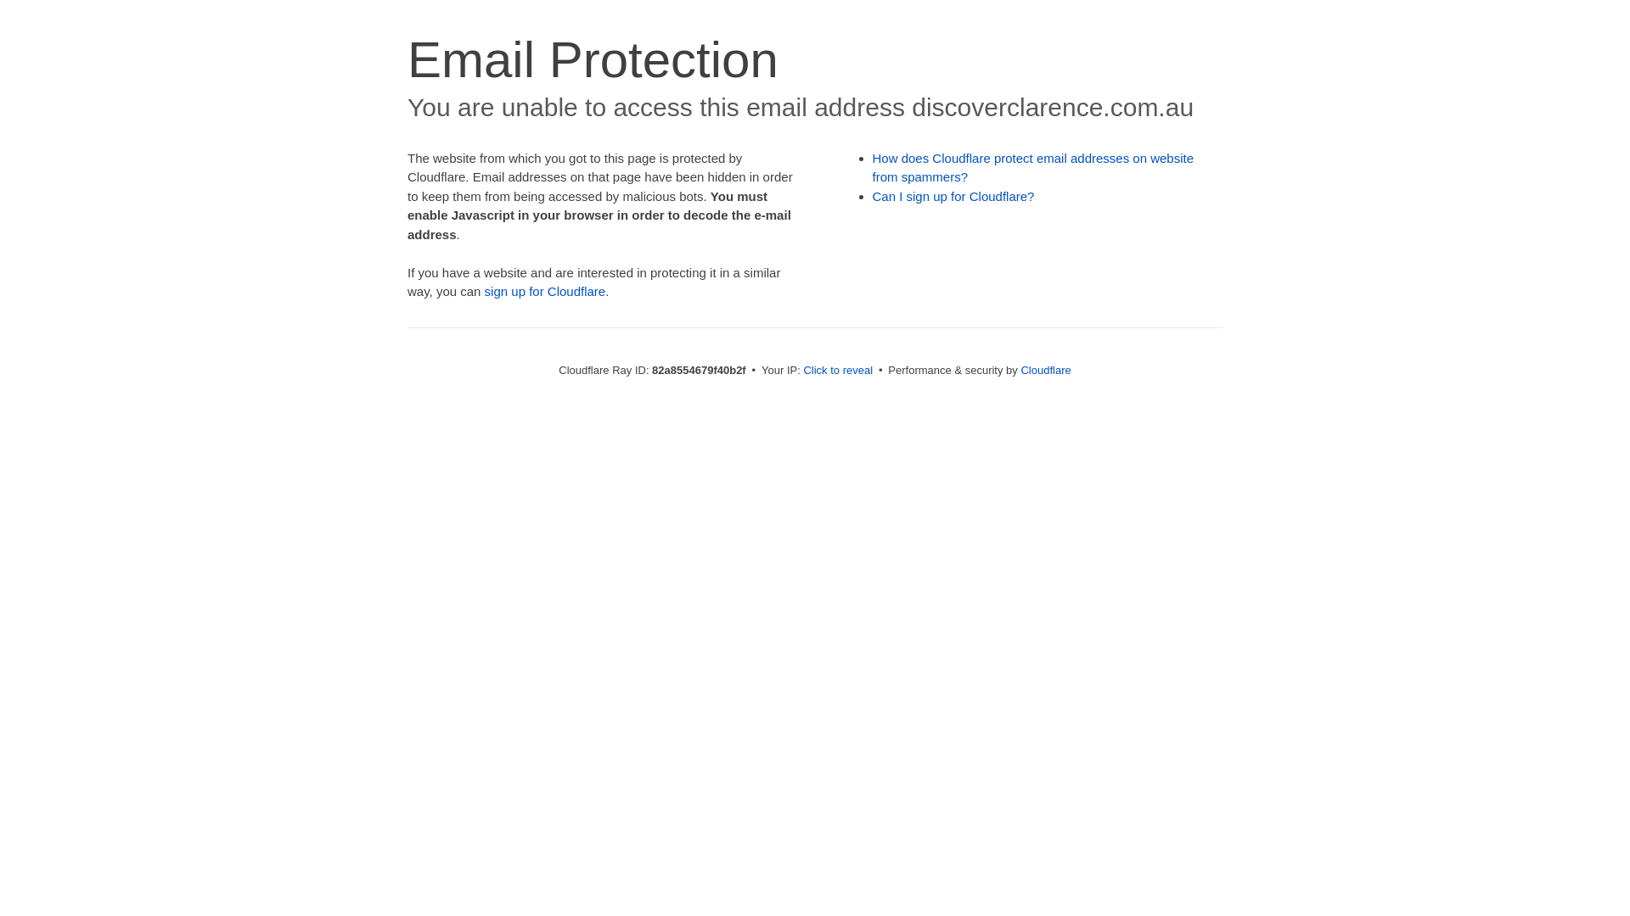  Describe the element at coordinates (1046, 370) in the screenshot. I see `Cloudflare` at that location.